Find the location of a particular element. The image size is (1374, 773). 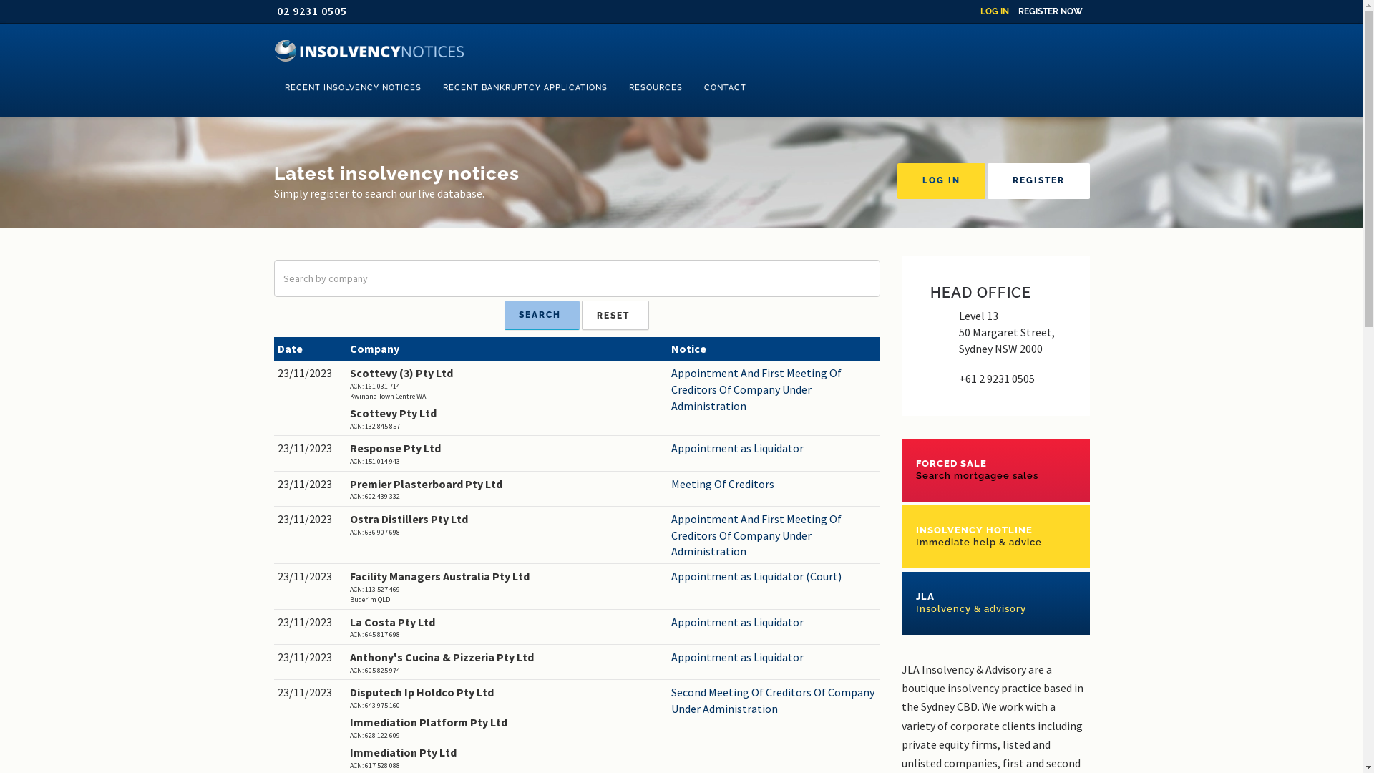

23/11/2023 is located at coordinates (311, 374).